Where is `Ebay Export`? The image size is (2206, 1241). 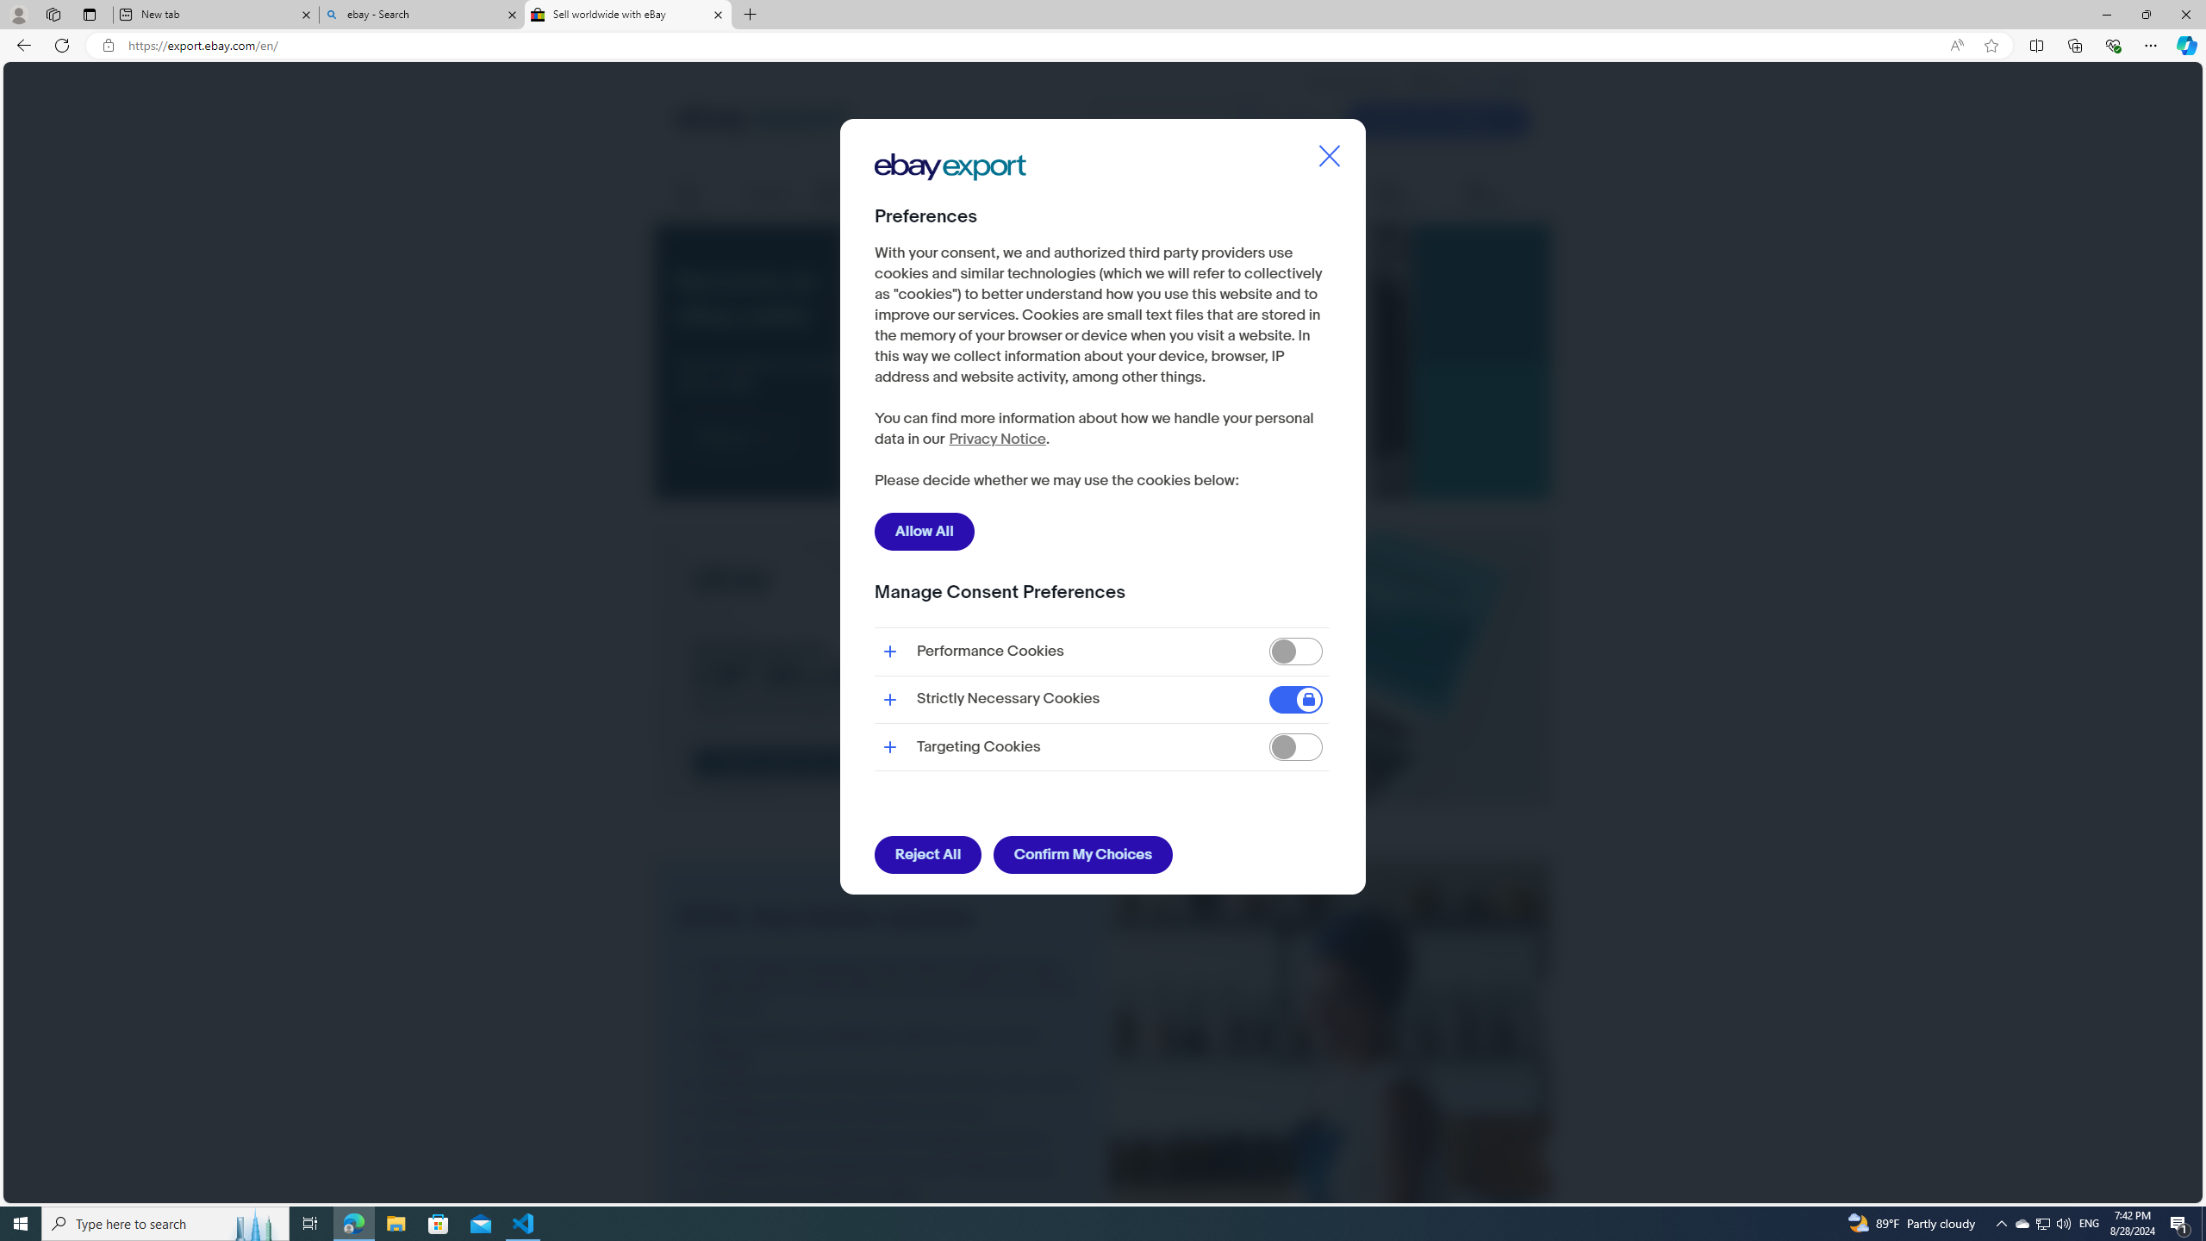 Ebay Export is located at coordinates (957, 221).